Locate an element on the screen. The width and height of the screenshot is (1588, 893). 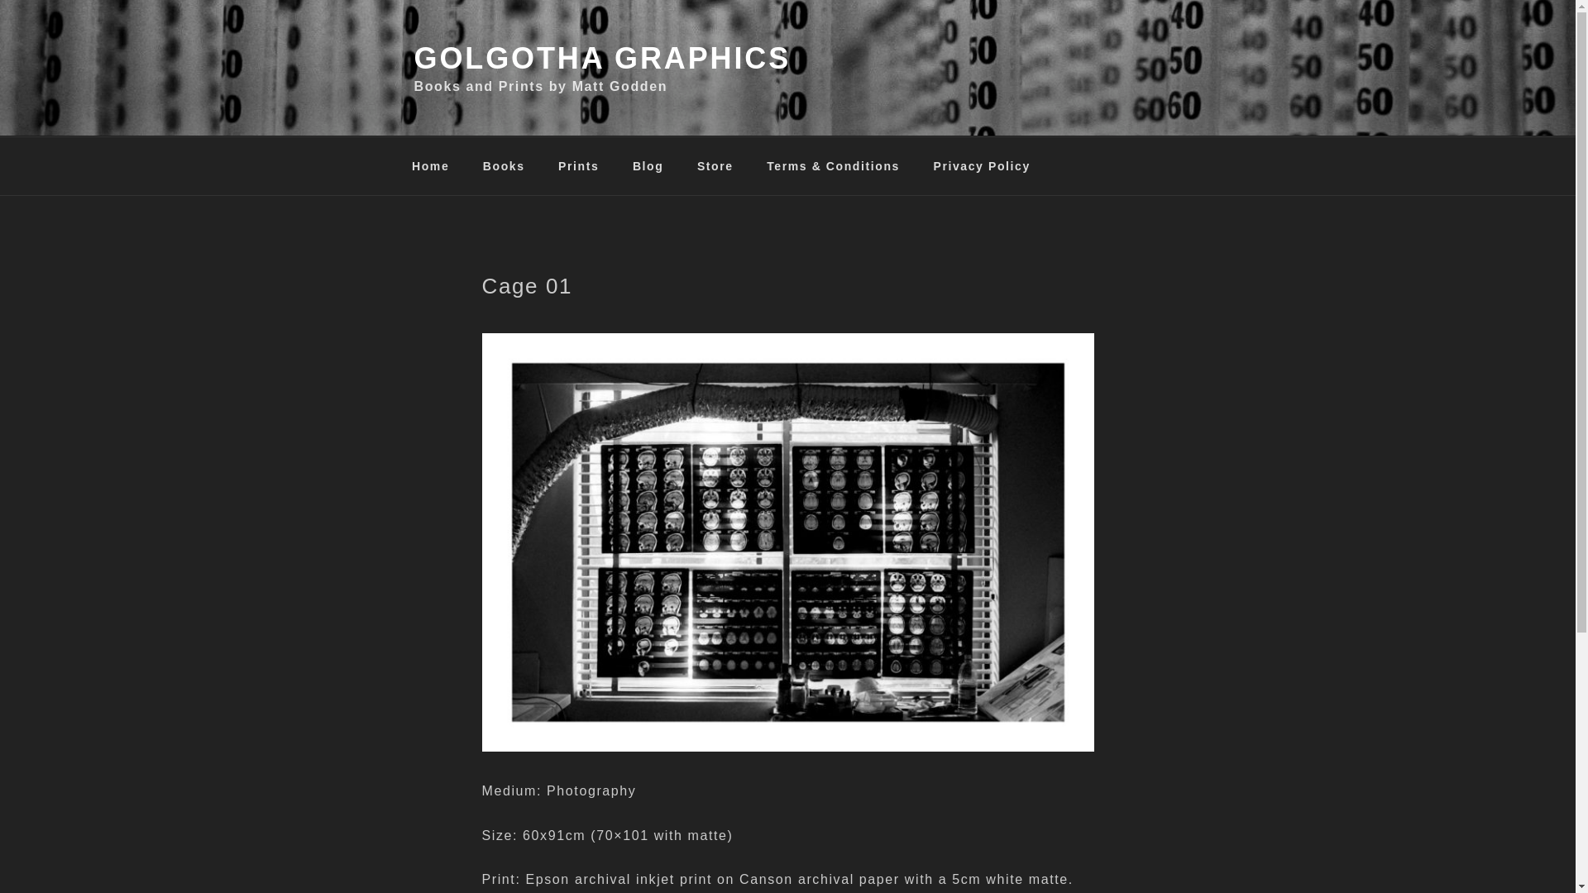
Skip to content is located at coordinates (0, 0).